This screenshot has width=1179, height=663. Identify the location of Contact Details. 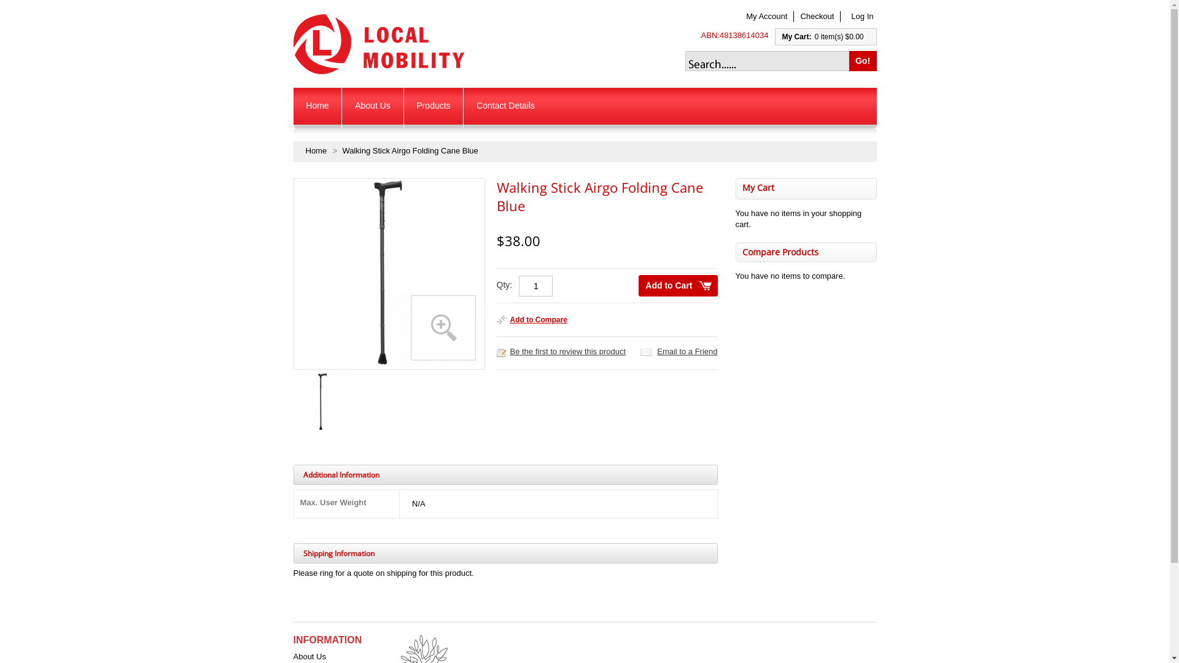
(506, 108).